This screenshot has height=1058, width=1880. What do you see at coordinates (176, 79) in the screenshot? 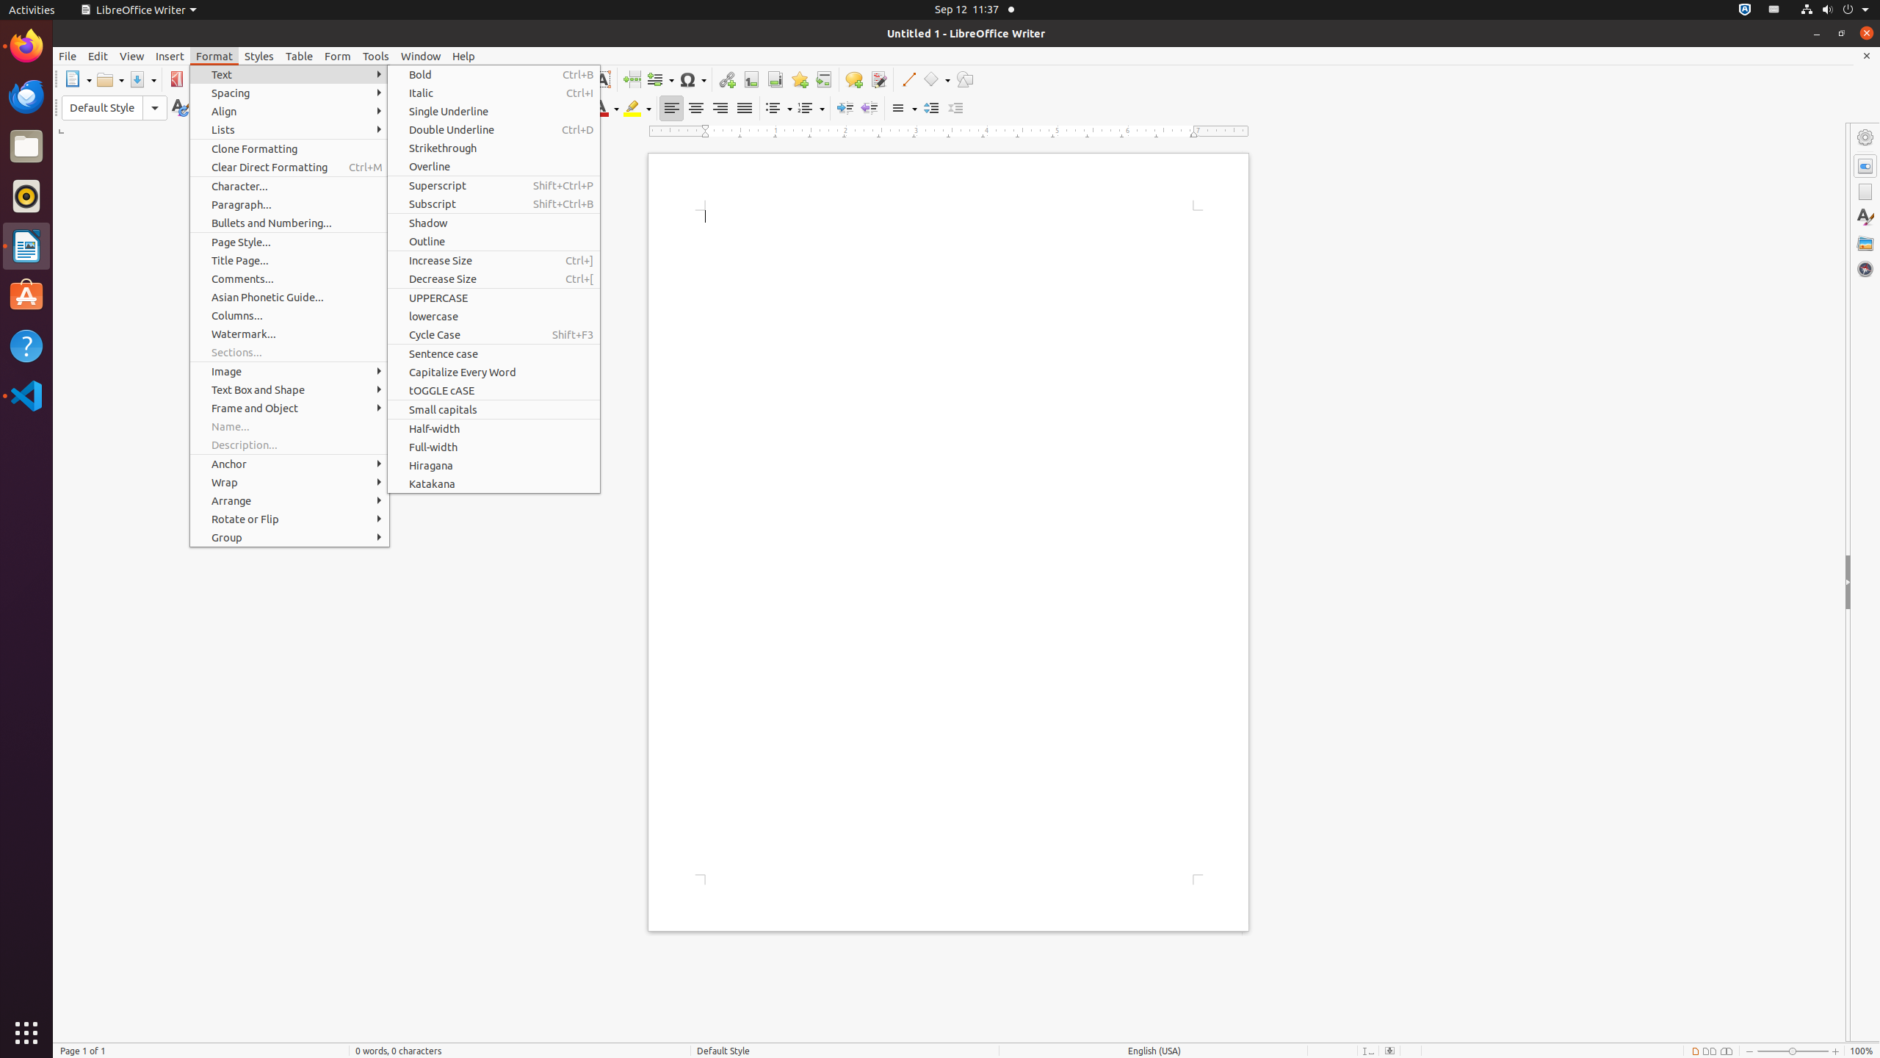
I see `PDF` at bounding box center [176, 79].